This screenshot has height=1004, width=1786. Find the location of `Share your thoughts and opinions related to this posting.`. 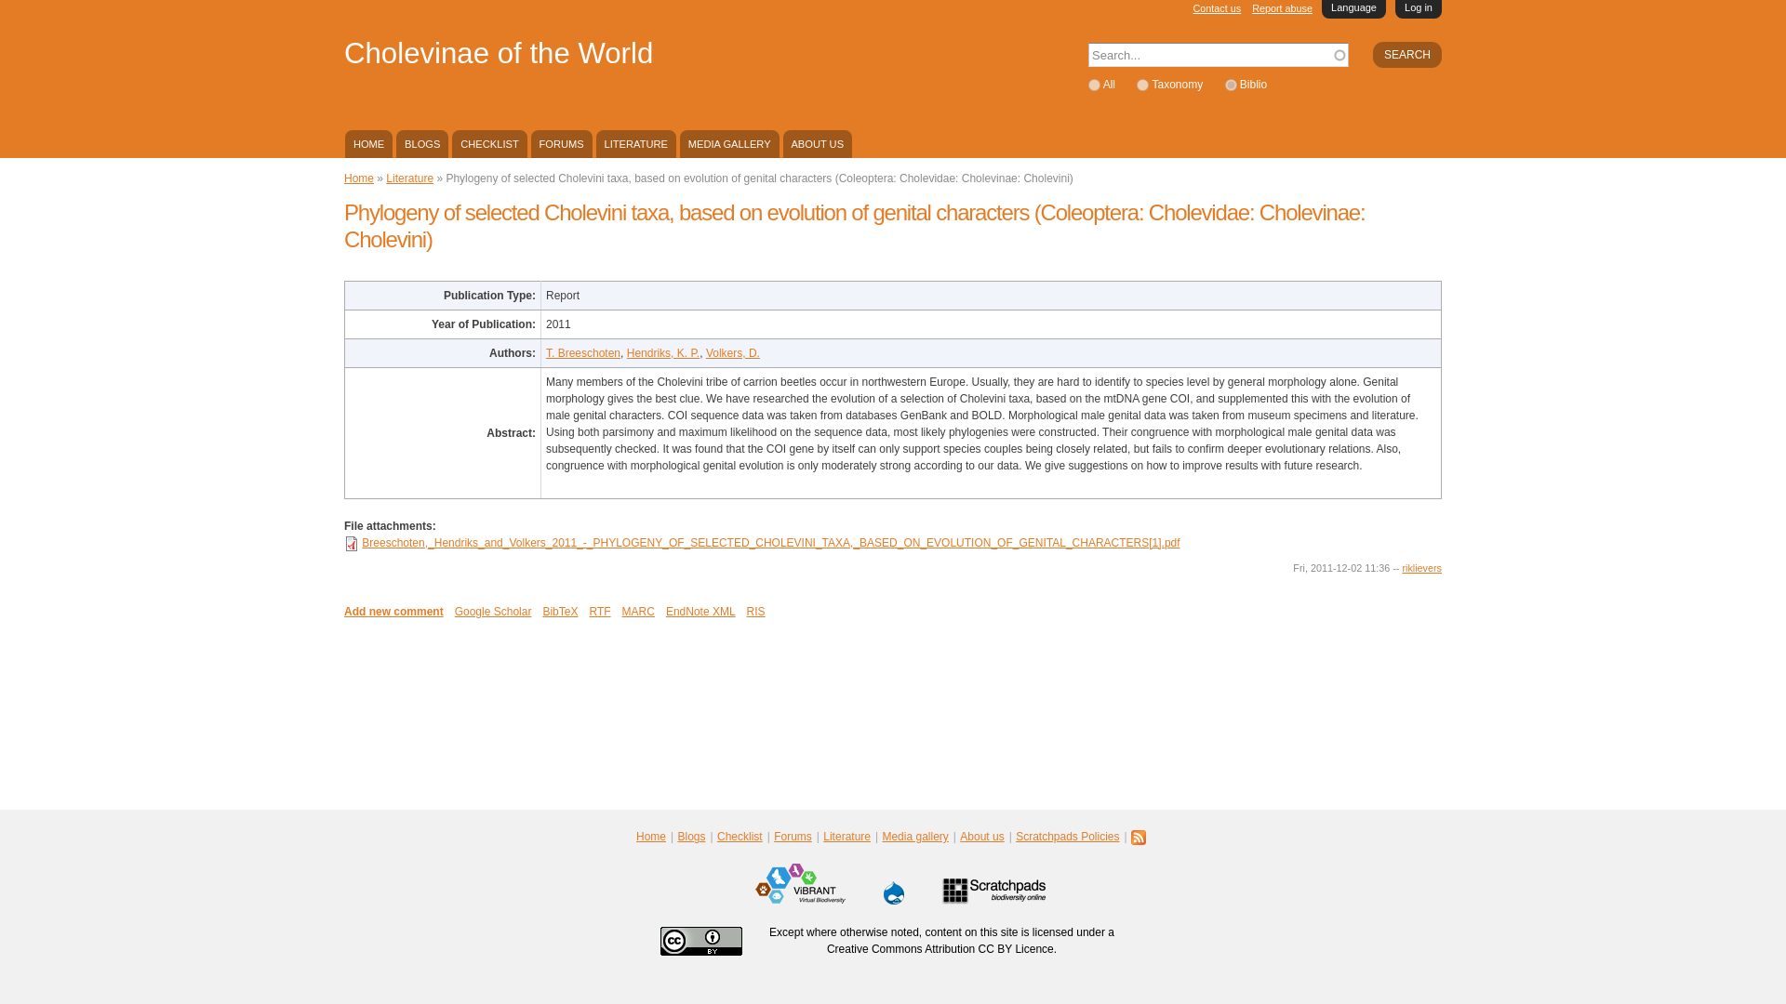

Share your thoughts and opinions related to this posting. is located at coordinates (393, 612).